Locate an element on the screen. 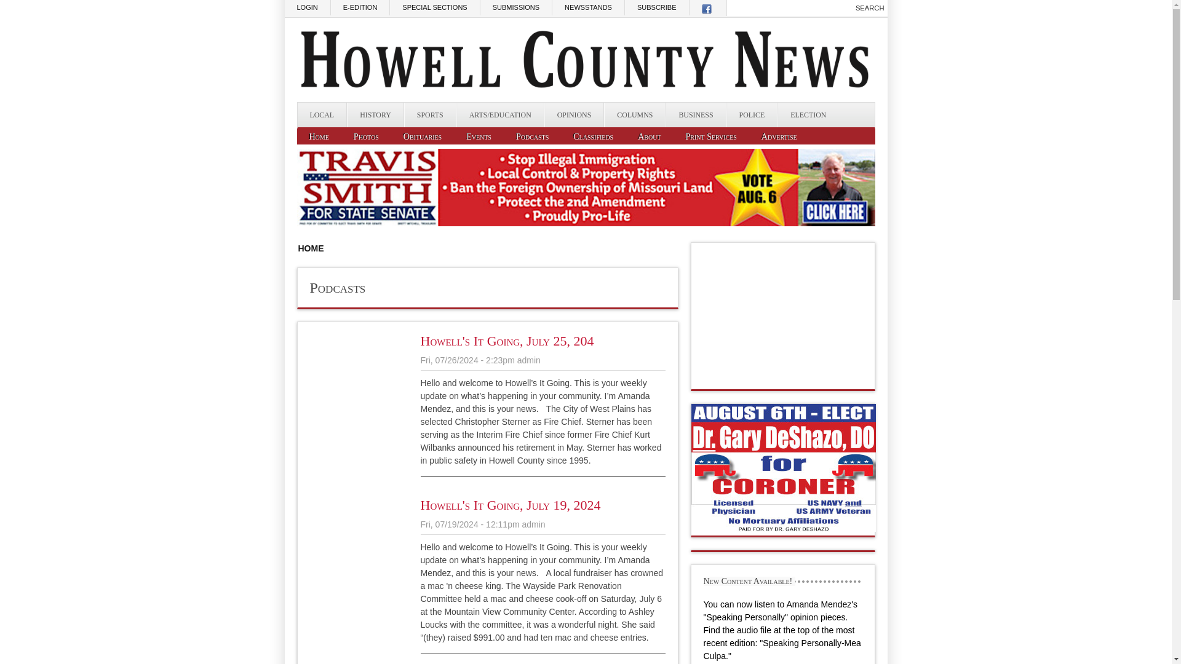 The height and width of the screenshot is (664, 1181). Howell'S It Going, July 25, 204 is located at coordinates (507, 341).